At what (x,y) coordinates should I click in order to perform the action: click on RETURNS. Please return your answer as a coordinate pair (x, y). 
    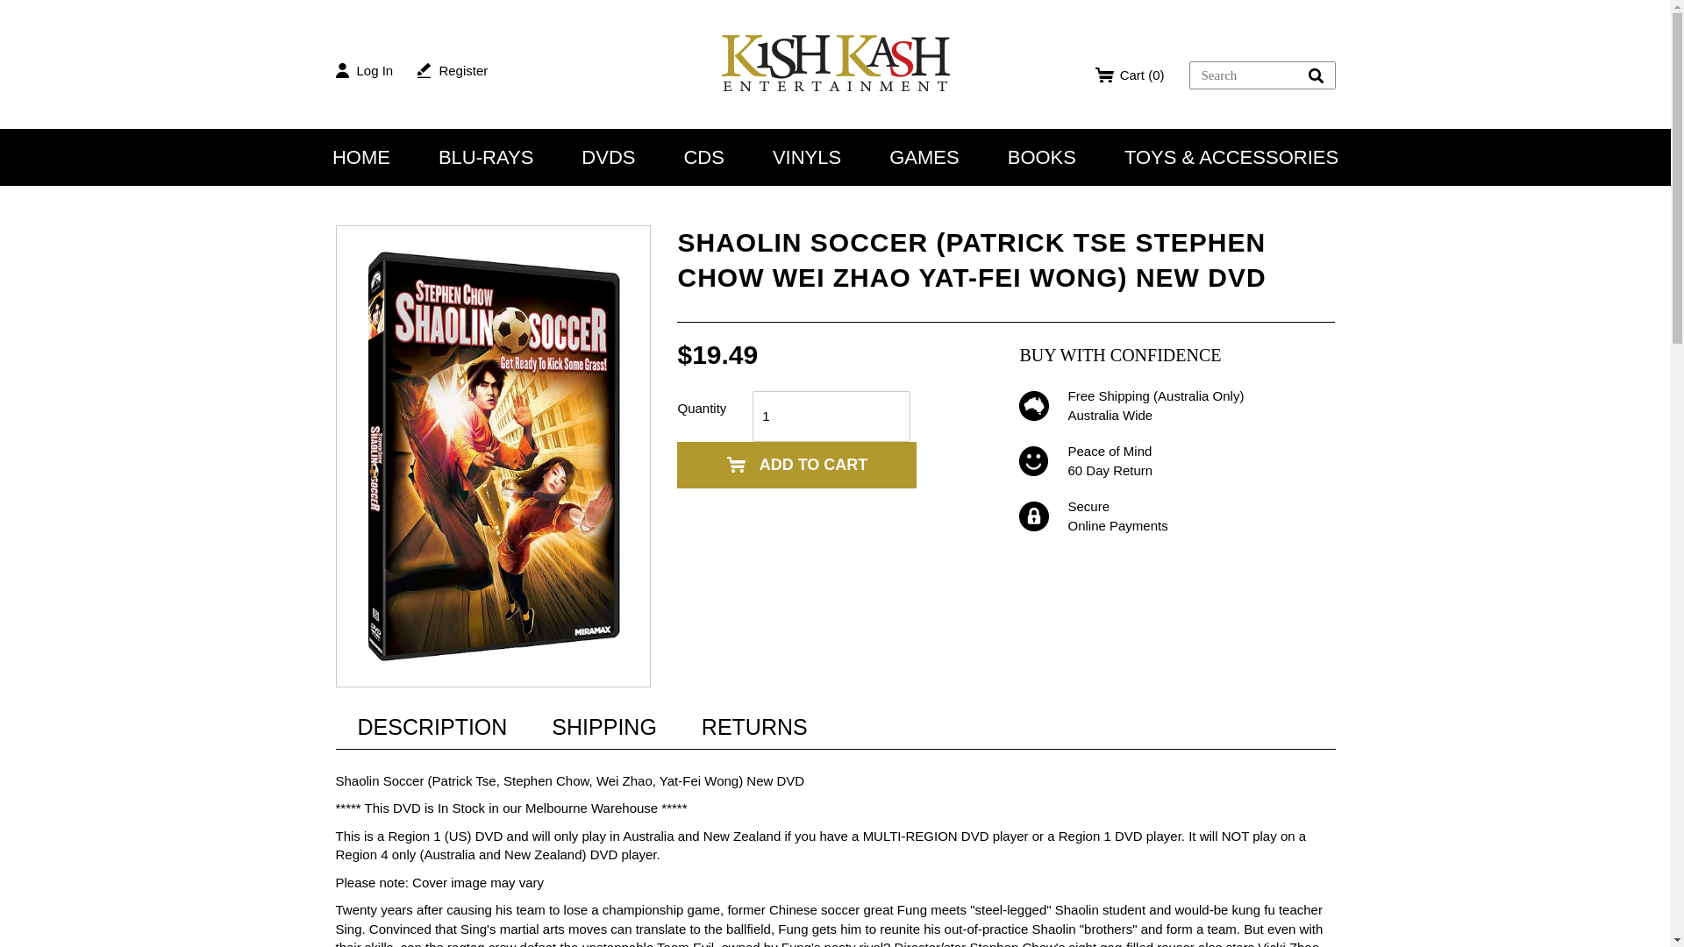
    Looking at the image, I should click on (754, 726).